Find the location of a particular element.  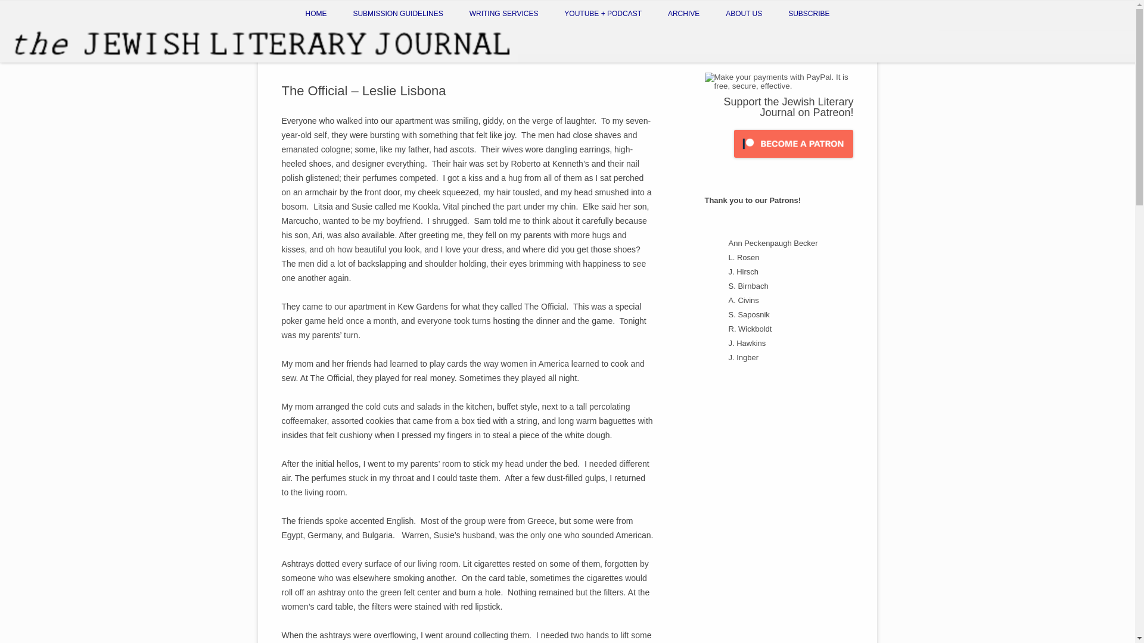

Skip to content is located at coordinates (27, 82).